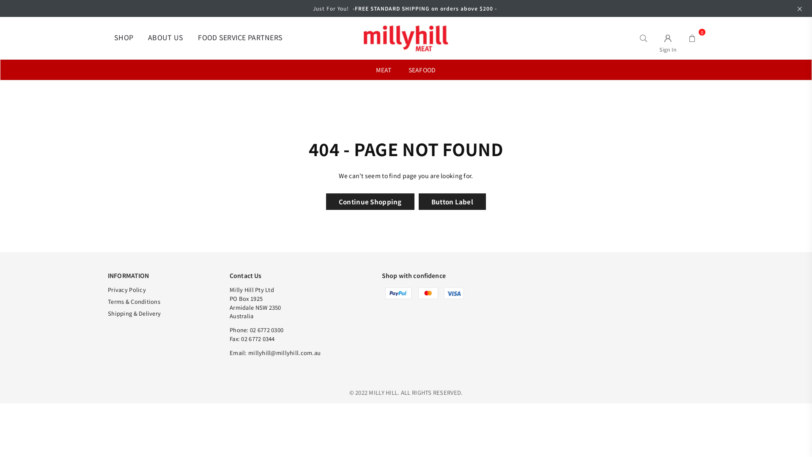 This screenshot has width=812, height=457. I want to click on Shipping & Delivery, so click(134, 313).